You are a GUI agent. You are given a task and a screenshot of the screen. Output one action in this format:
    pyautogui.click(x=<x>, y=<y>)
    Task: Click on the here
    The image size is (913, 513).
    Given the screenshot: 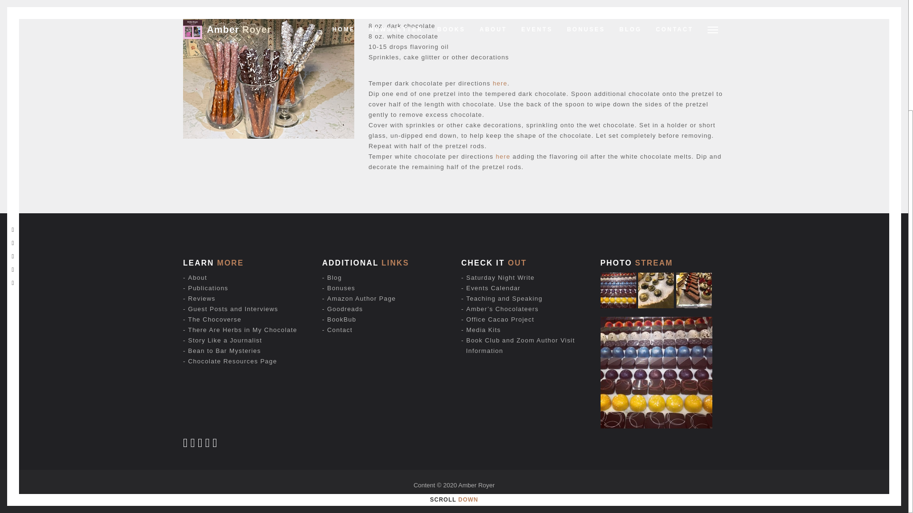 What is the action you would take?
    pyautogui.click(x=503, y=156)
    